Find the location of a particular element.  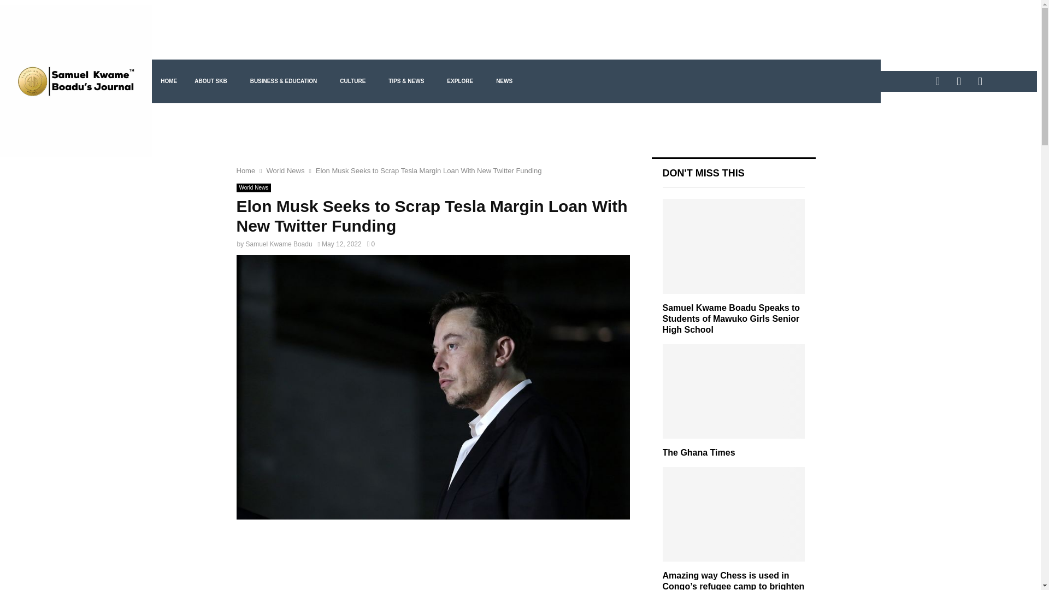

 The Ghana Times  is located at coordinates (698, 452).